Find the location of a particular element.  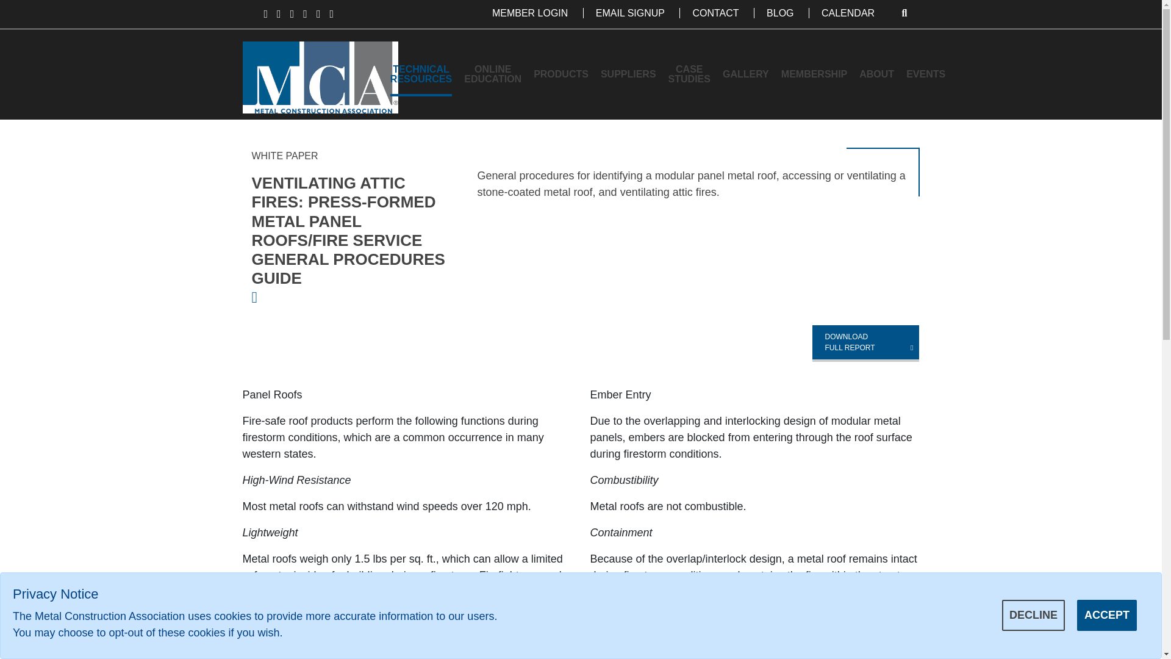

PRODUCTS is located at coordinates (561, 74).